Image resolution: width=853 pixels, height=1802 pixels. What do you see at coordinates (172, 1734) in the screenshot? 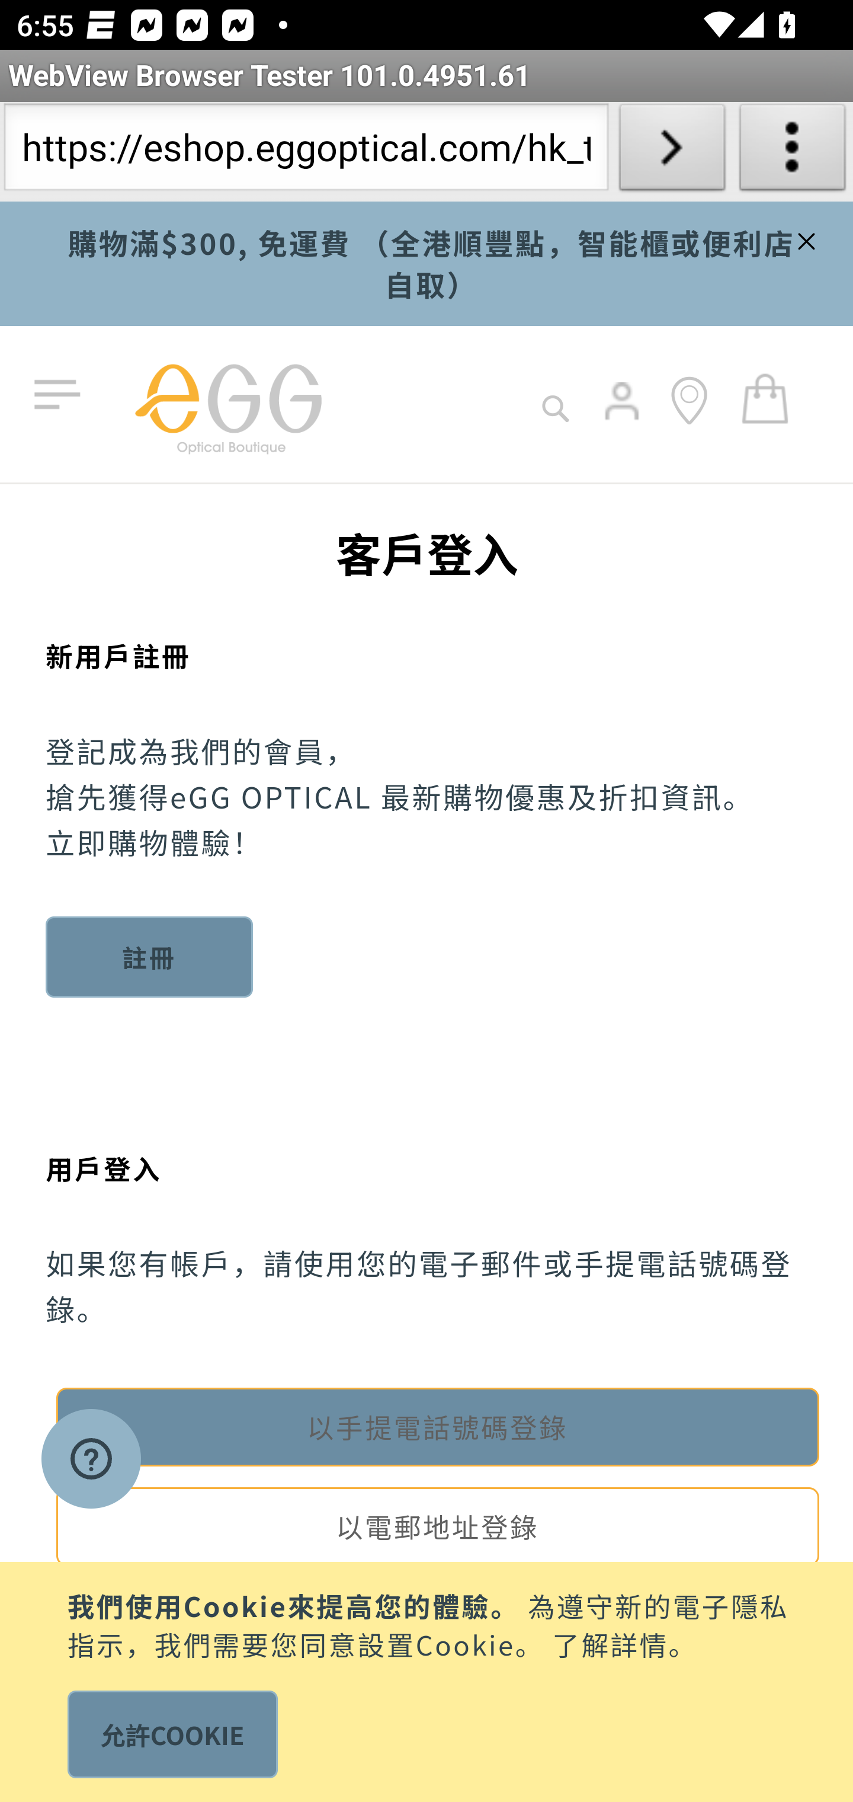
I see `允許COOKIE` at bounding box center [172, 1734].